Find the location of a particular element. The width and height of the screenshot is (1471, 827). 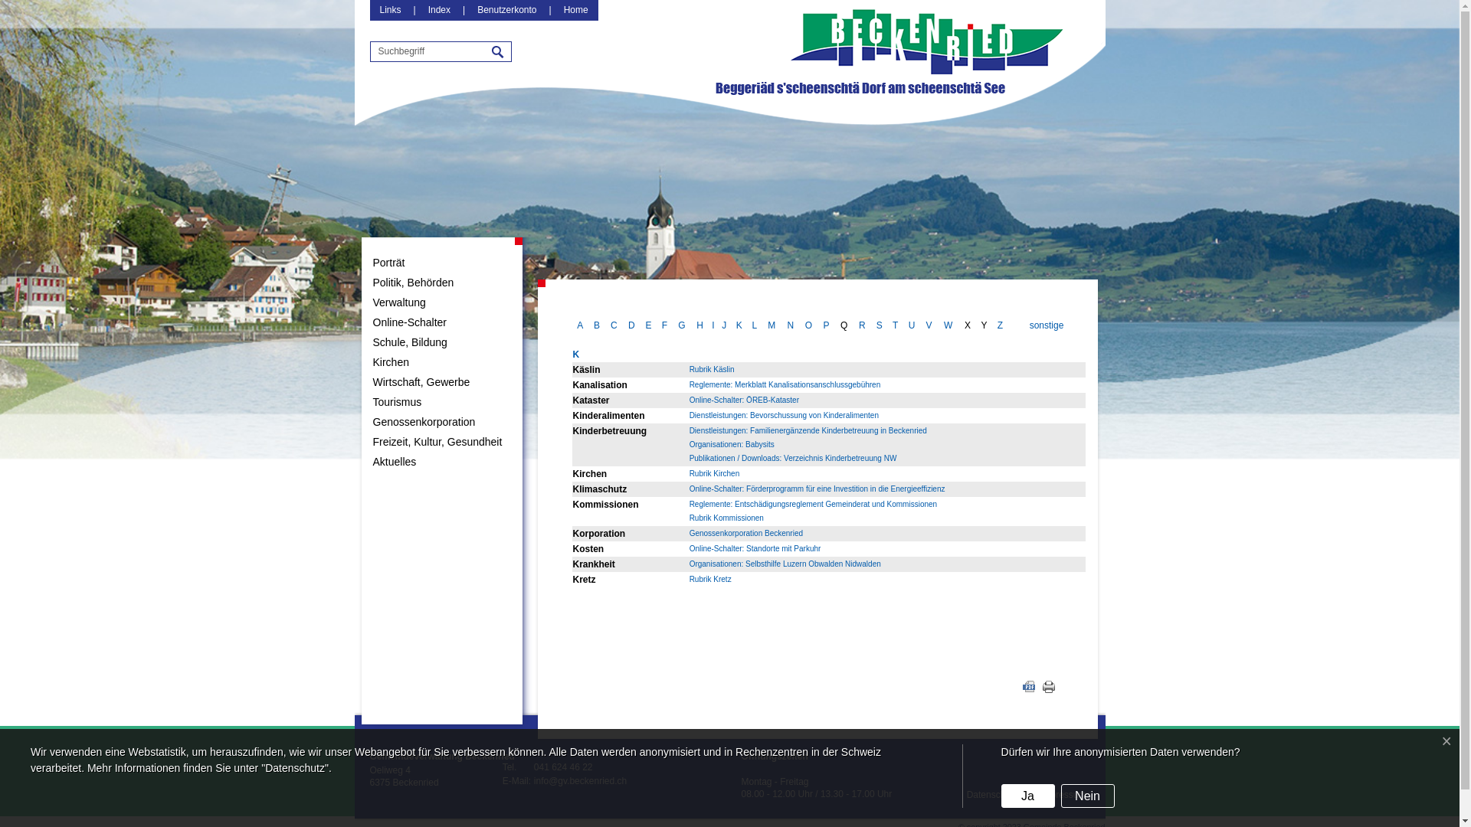

H is located at coordinates (700, 325).